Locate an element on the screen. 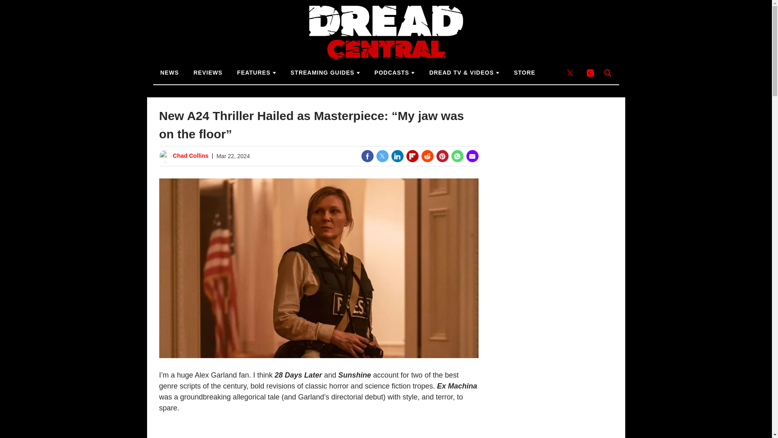 Image resolution: width=778 pixels, height=438 pixels. REVIEWS is located at coordinates (208, 73).